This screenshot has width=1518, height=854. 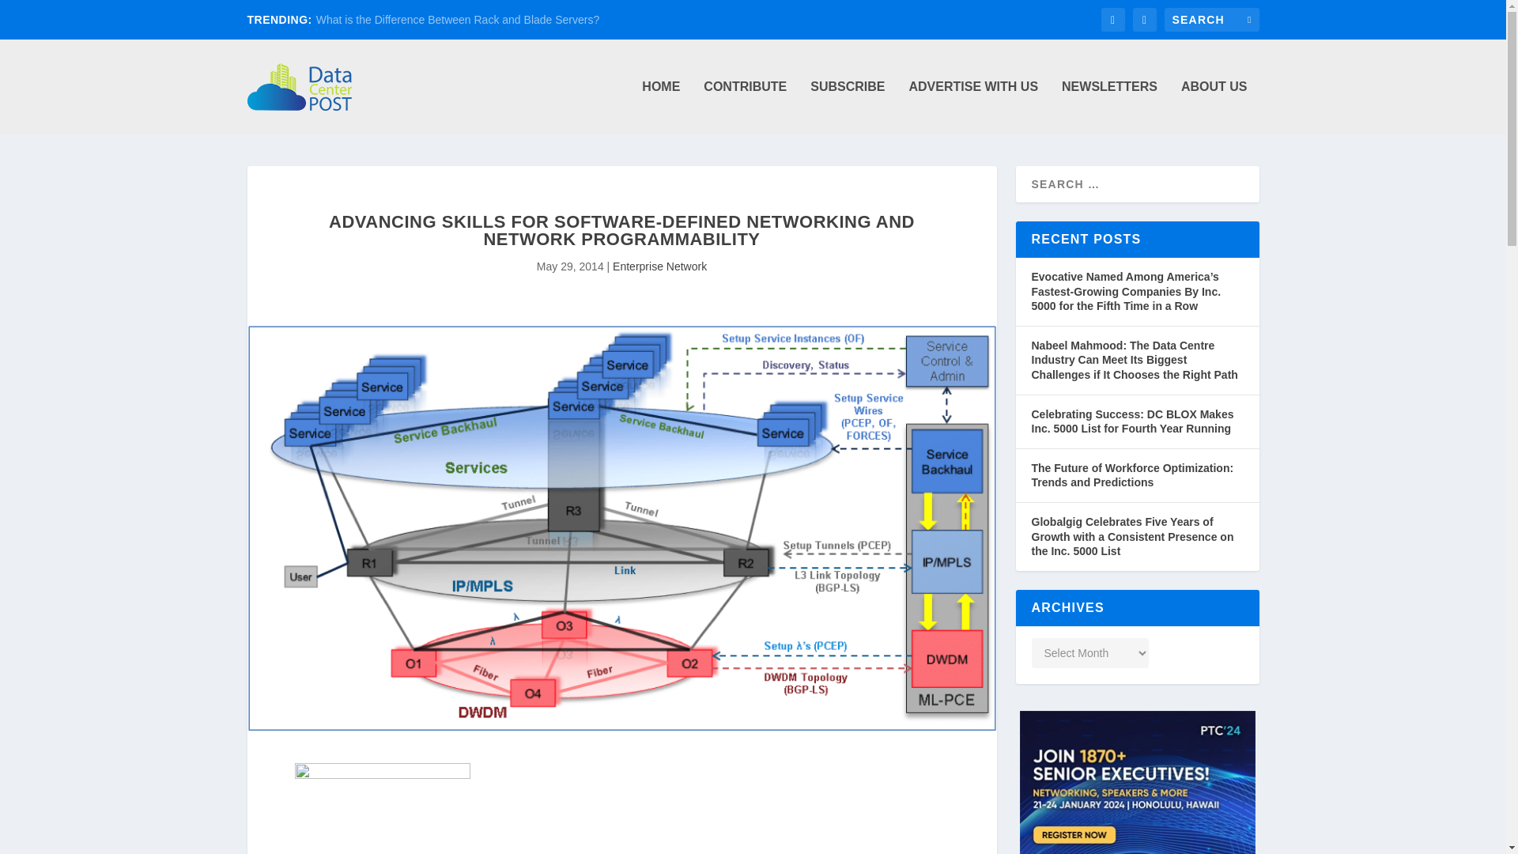 What do you see at coordinates (659, 266) in the screenshot?
I see `Enterprise Network` at bounding box center [659, 266].